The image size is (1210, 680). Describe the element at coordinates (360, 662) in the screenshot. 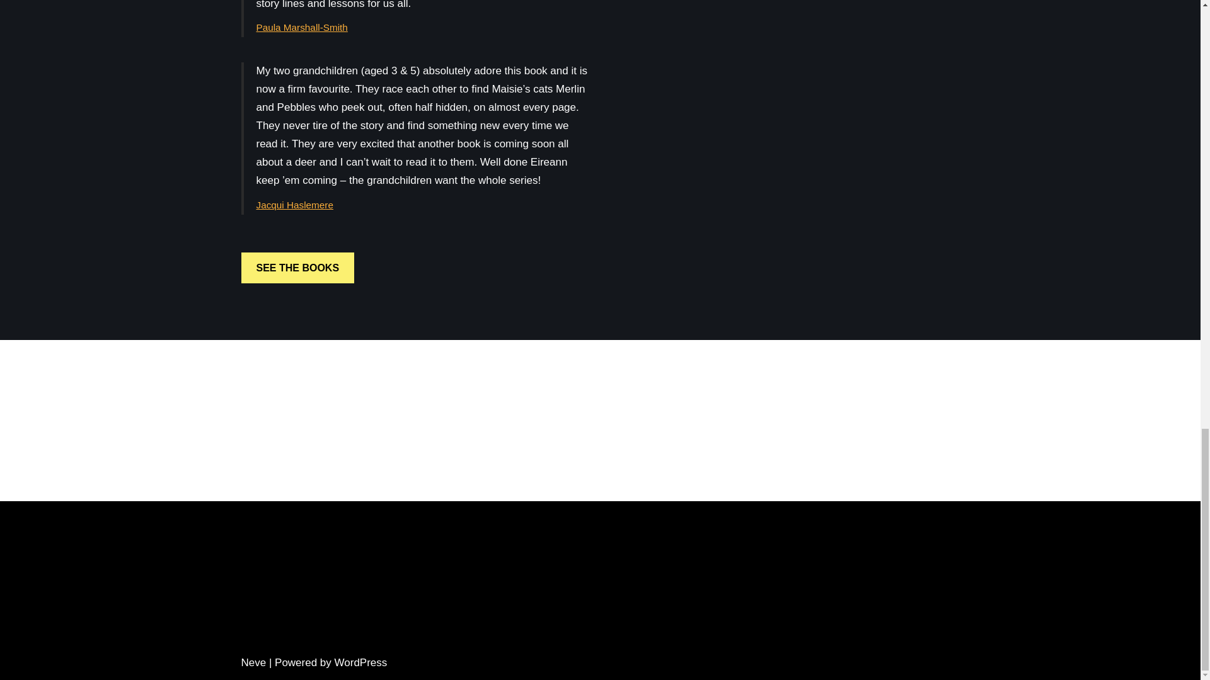

I see `WordPress` at that location.